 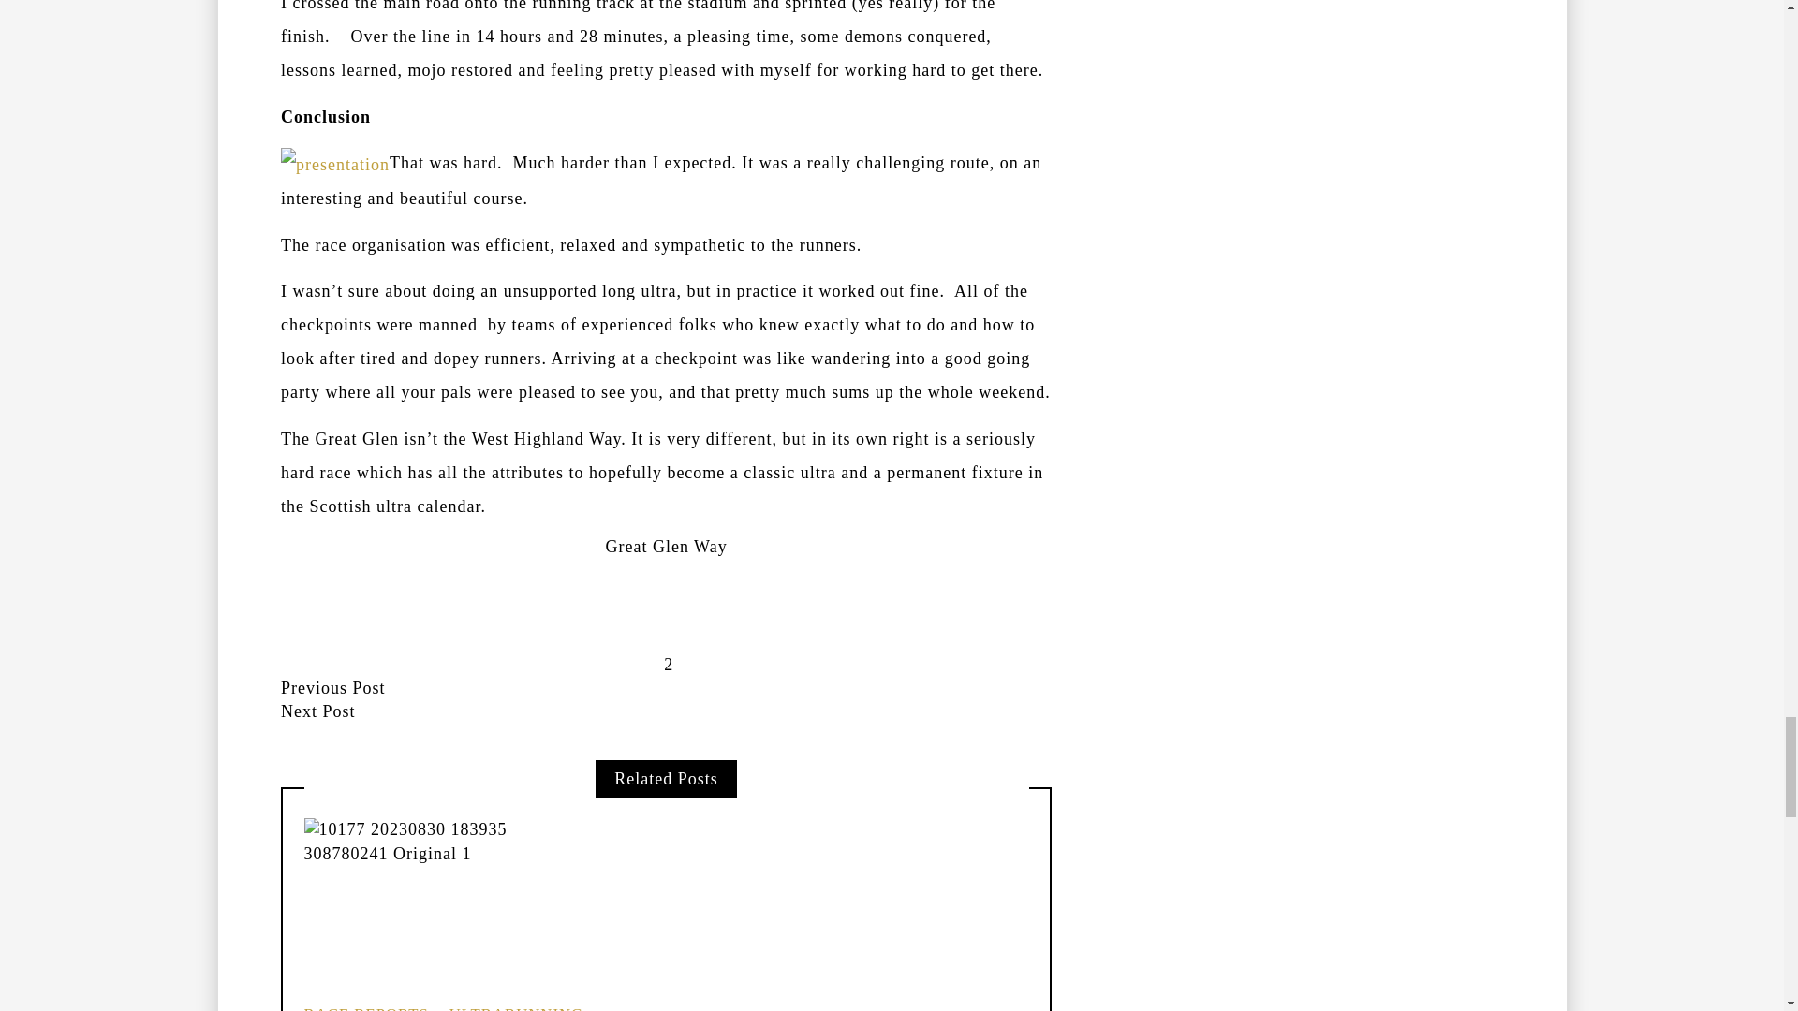 I want to click on Previous Post, so click(x=333, y=687).